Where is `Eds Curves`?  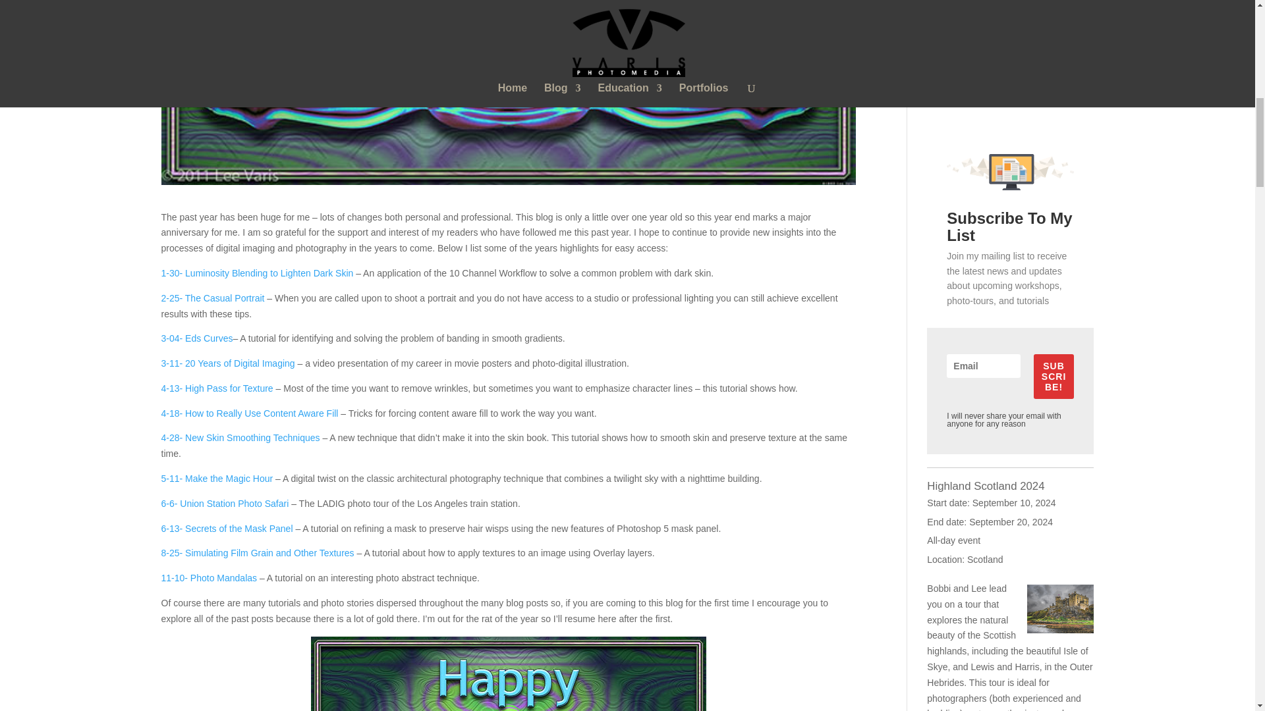
Eds Curves is located at coordinates (196, 338).